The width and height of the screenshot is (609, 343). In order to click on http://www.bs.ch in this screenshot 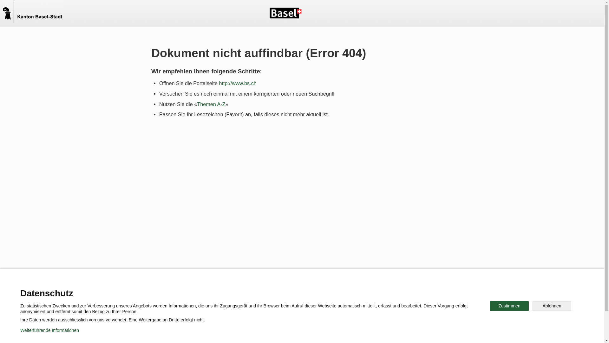, I will do `click(238, 83)`.